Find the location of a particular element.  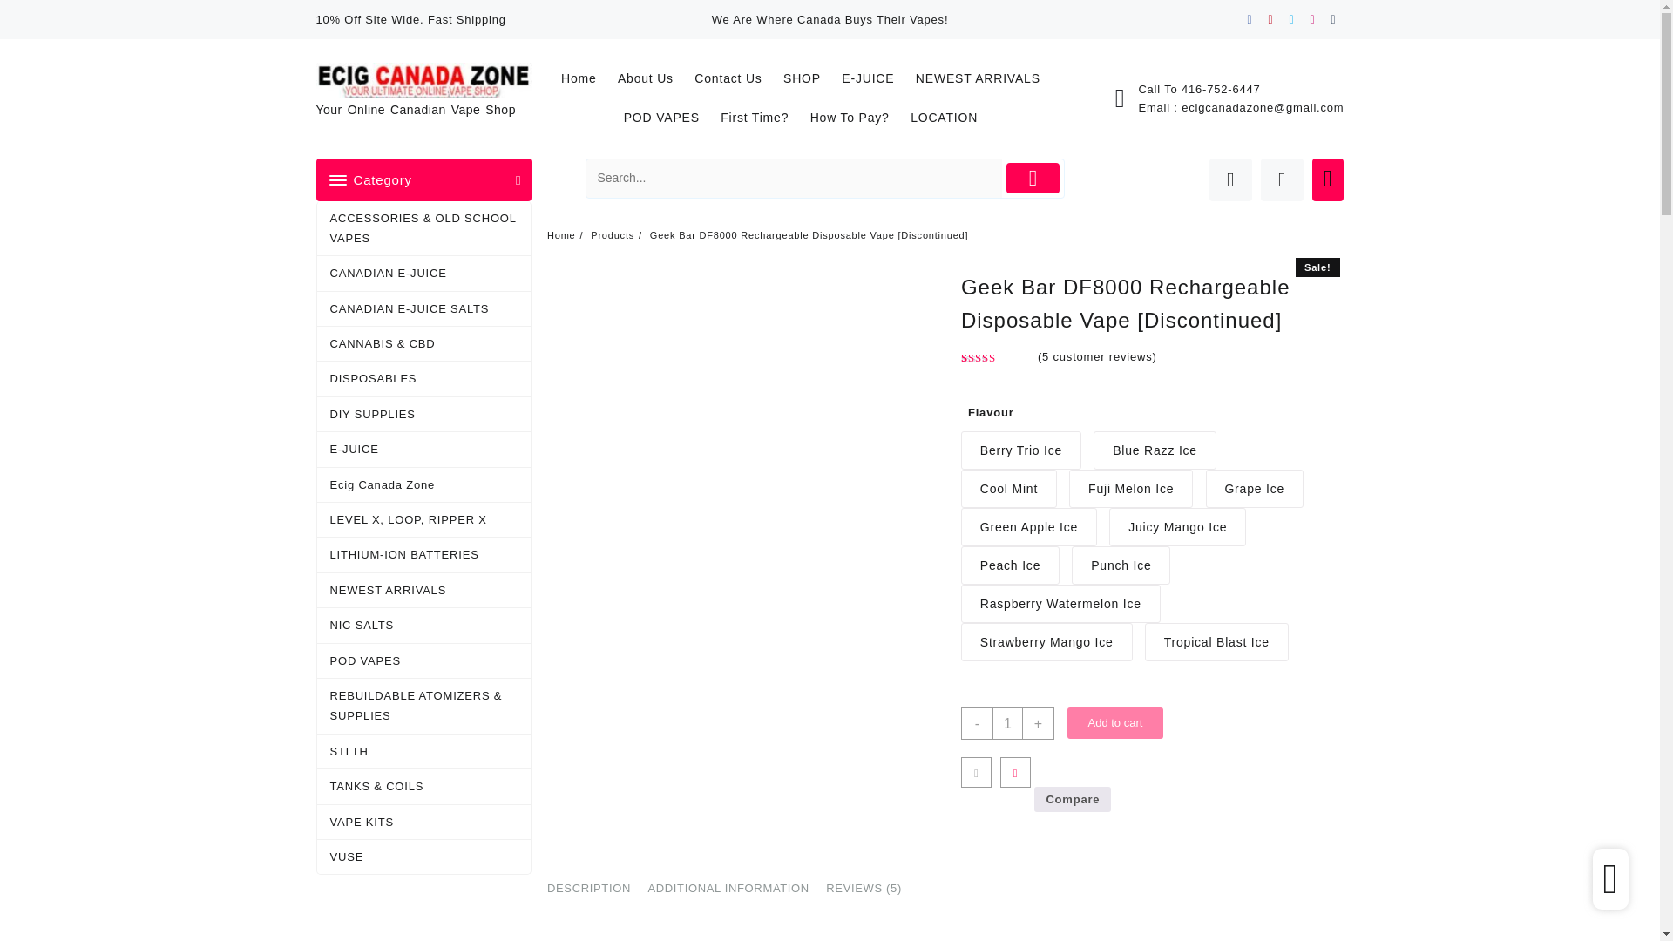

Home is located at coordinates (587, 78).